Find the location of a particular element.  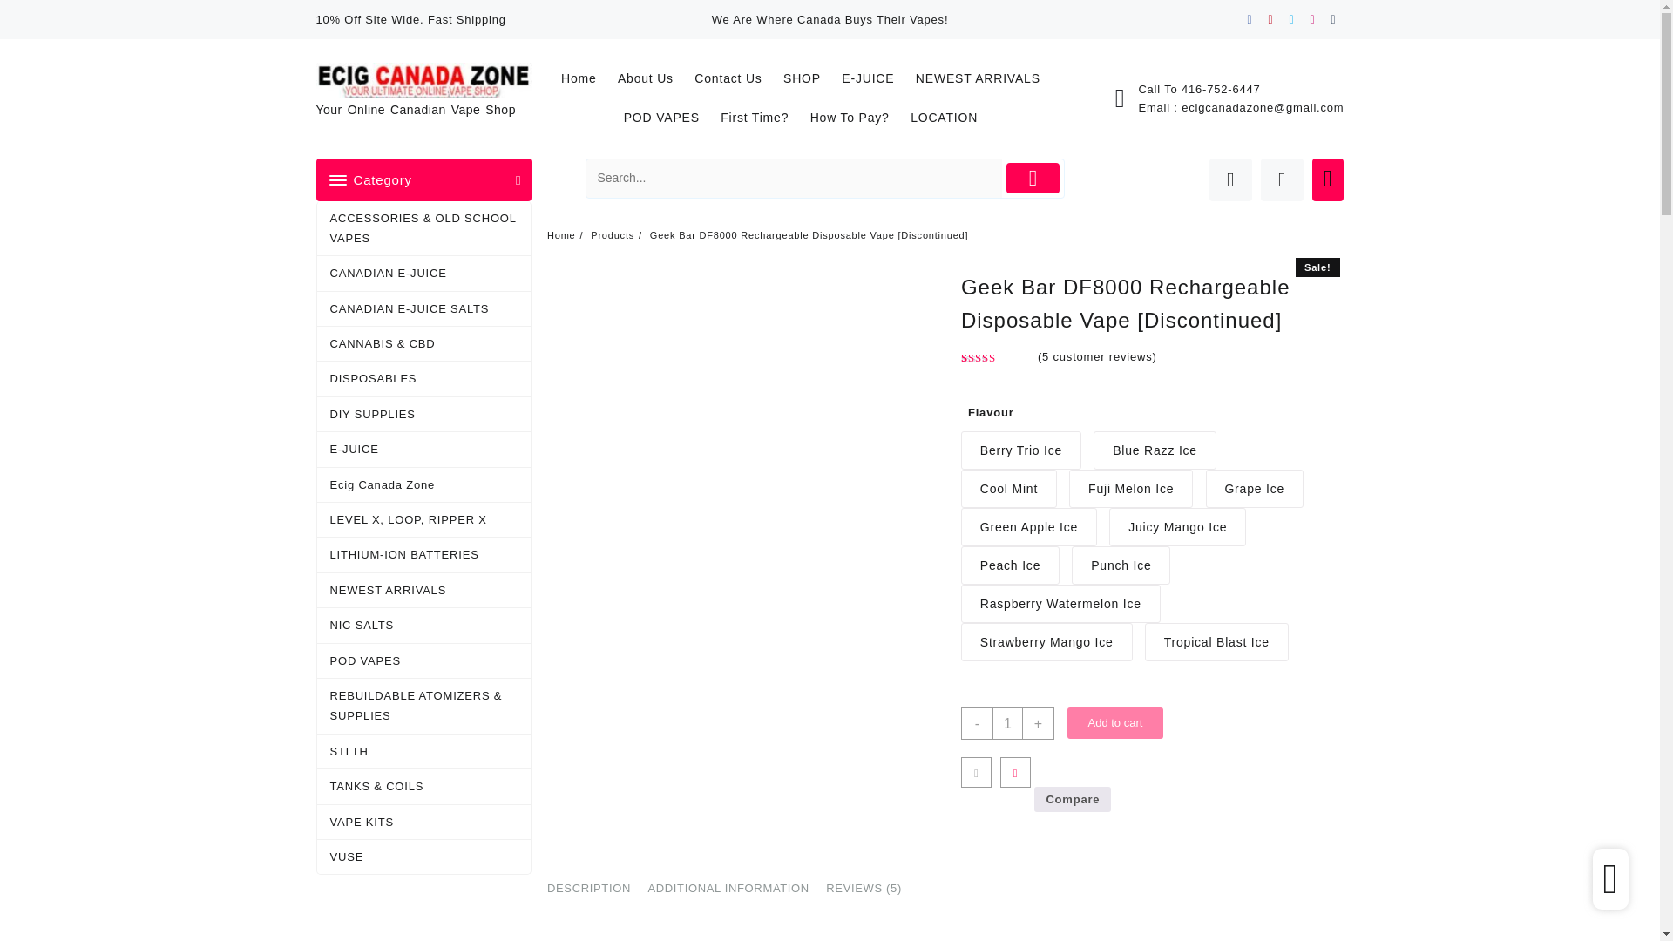

Home is located at coordinates (587, 78).